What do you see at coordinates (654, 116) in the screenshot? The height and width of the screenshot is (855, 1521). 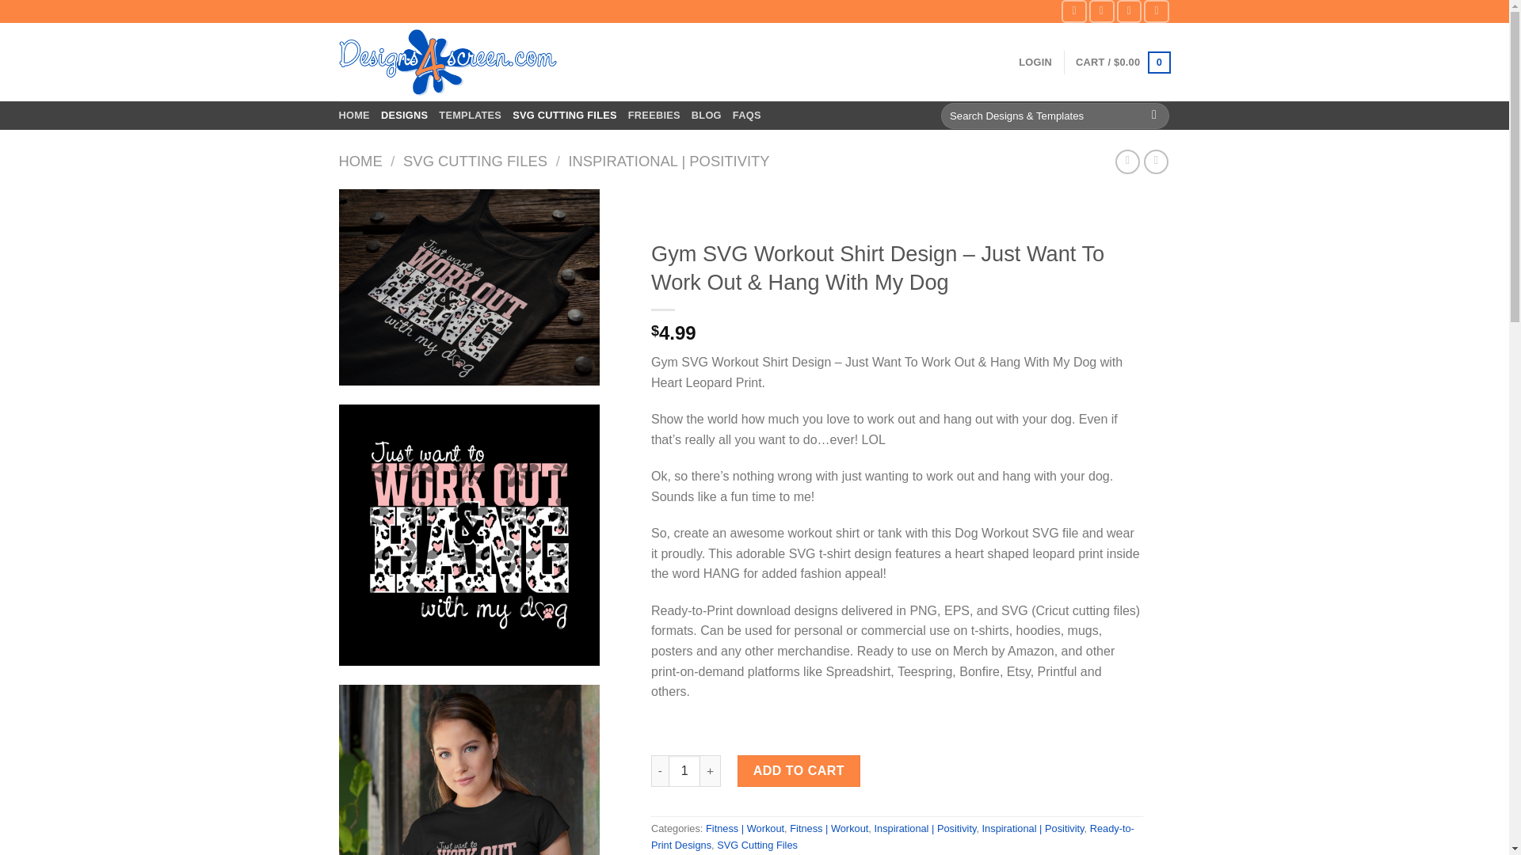 I see `FREEBIES` at bounding box center [654, 116].